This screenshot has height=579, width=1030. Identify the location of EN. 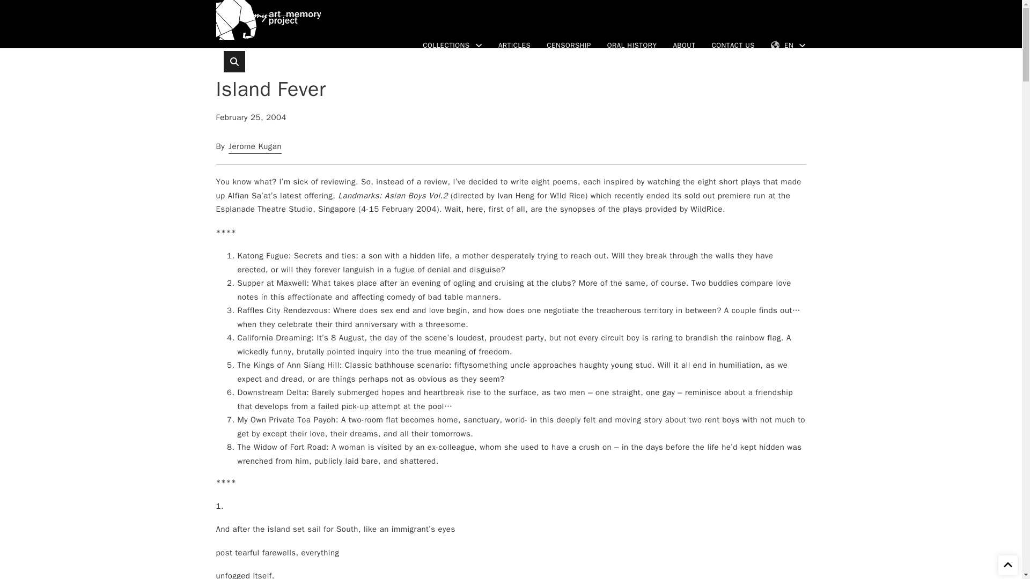
(782, 45).